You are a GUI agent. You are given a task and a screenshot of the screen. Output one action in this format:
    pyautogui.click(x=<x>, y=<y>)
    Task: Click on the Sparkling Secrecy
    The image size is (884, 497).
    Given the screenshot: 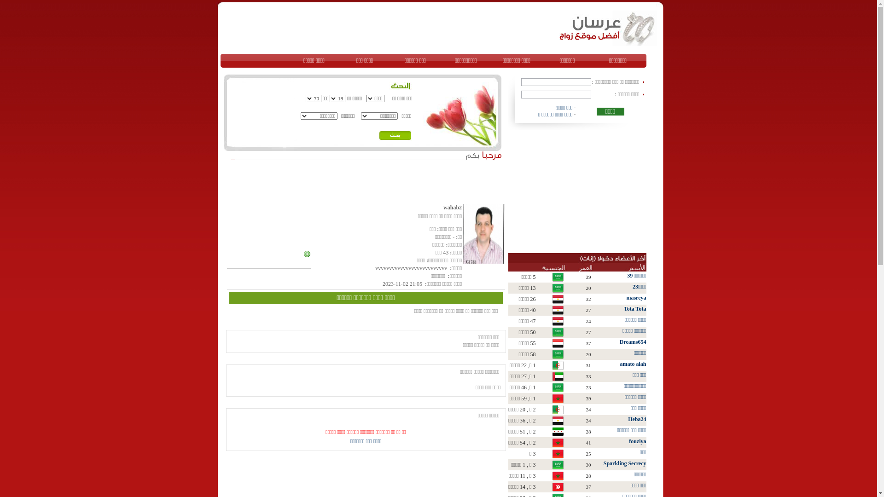 What is the action you would take?
    pyautogui.click(x=625, y=463)
    